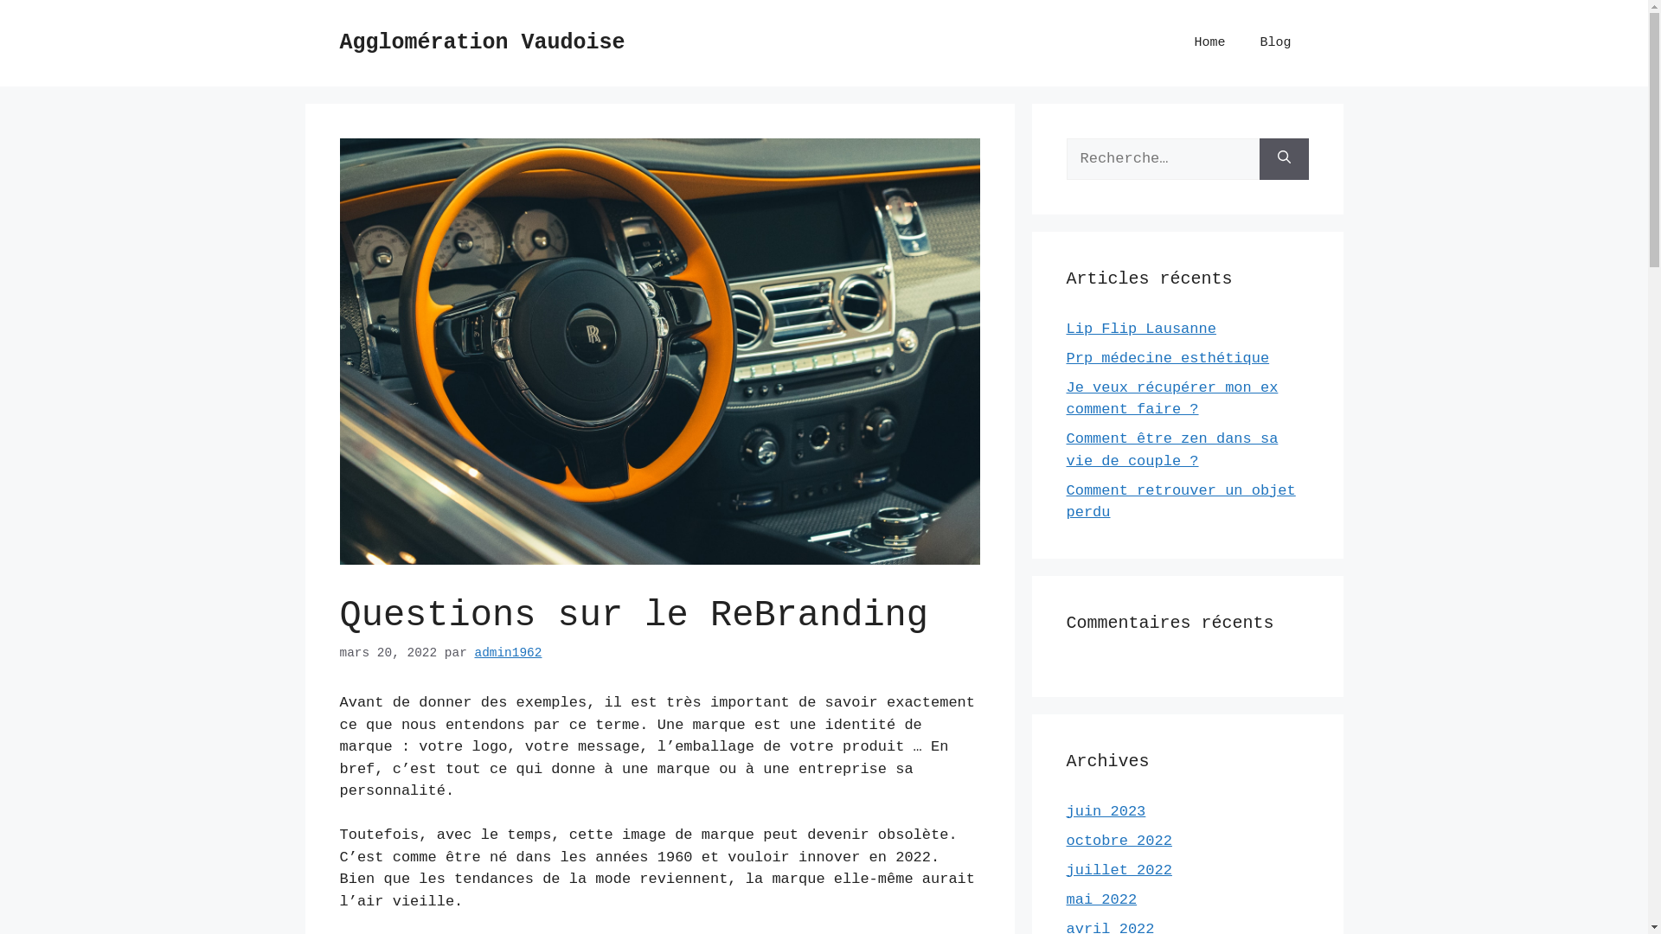 The image size is (1661, 934). I want to click on octobre 2022, so click(1119, 841).